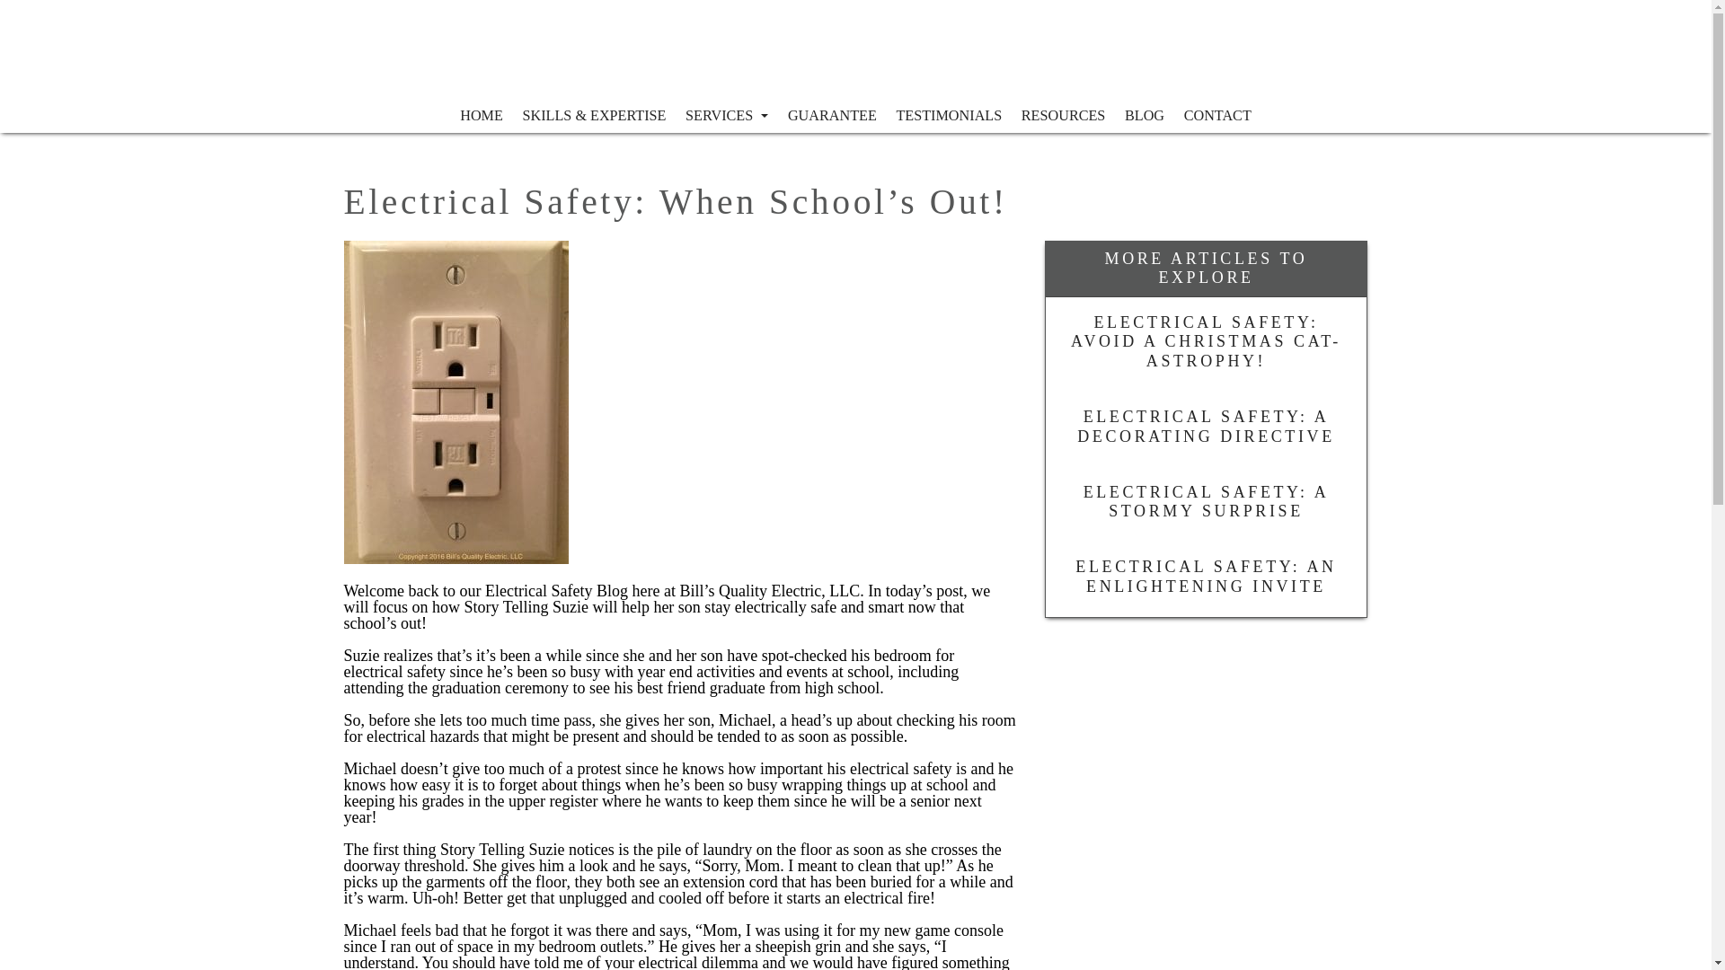 This screenshot has height=970, width=1725. Describe the element at coordinates (949, 116) in the screenshot. I see `TESTIMONIALS` at that location.